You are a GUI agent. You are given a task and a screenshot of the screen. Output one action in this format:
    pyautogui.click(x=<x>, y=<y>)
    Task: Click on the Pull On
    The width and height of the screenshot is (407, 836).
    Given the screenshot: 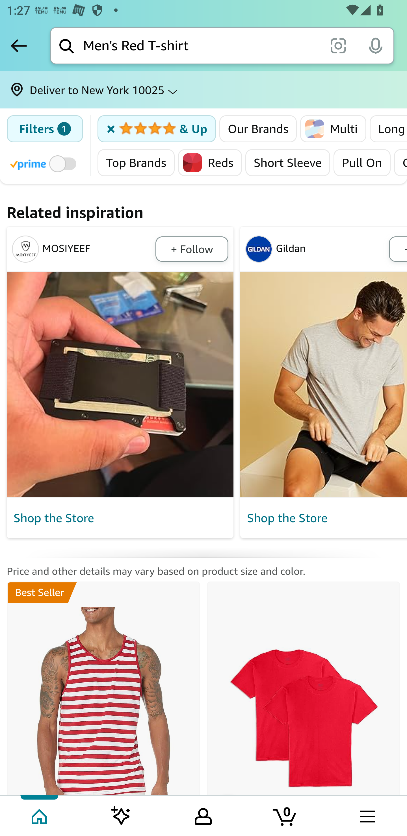 What is the action you would take?
    pyautogui.click(x=362, y=162)
    